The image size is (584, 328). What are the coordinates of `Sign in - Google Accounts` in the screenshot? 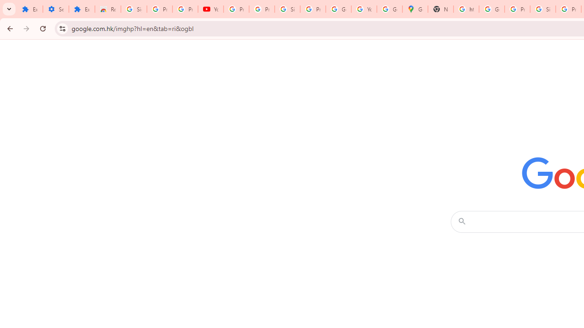 It's located at (134, 9).